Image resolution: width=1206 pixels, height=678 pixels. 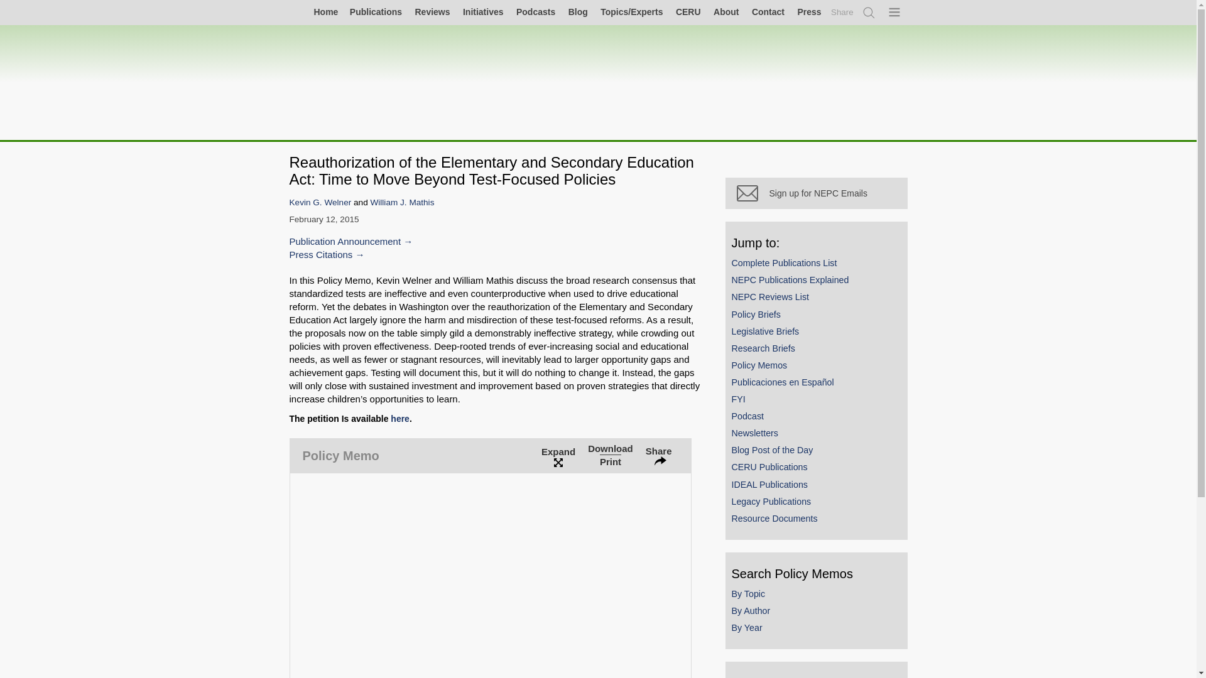 I want to click on All Podcast Episodes, so click(x=535, y=11).